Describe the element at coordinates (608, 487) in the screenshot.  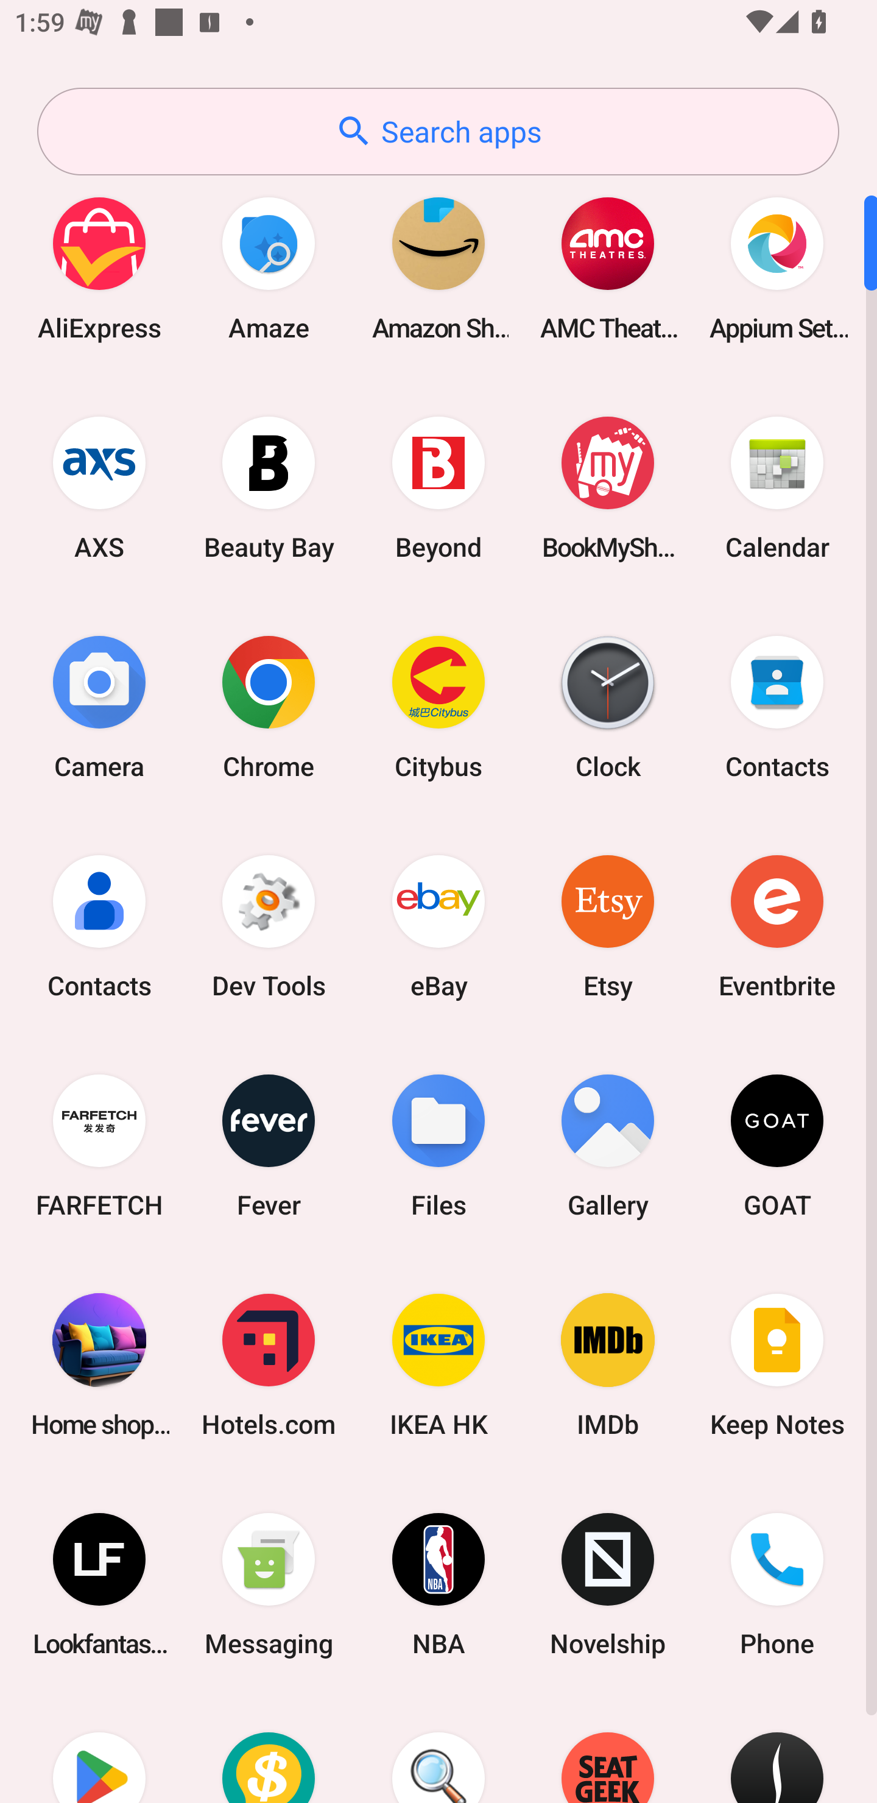
I see `BookMyShow` at that location.